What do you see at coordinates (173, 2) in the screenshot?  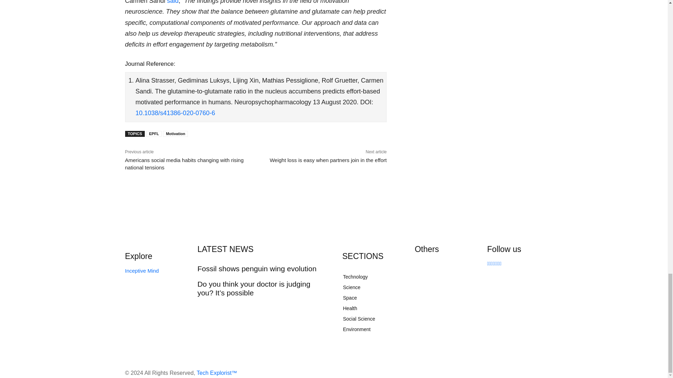 I see `said` at bounding box center [173, 2].